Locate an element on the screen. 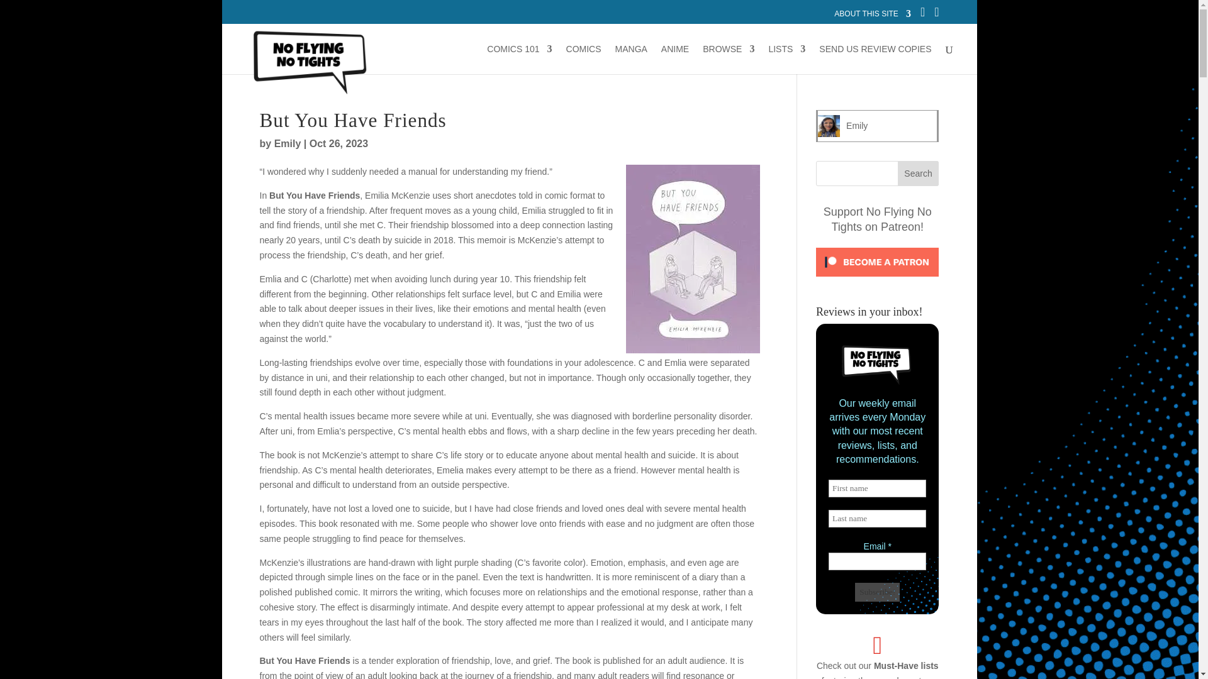  COMICS 101 is located at coordinates (519, 59).